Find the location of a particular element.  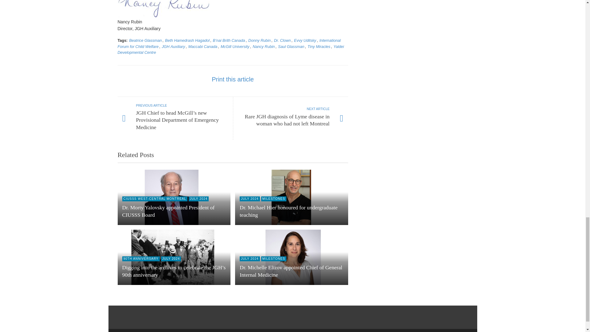

View all posts in CIUSSS West-Central Montreal is located at coordinates (155, 199).